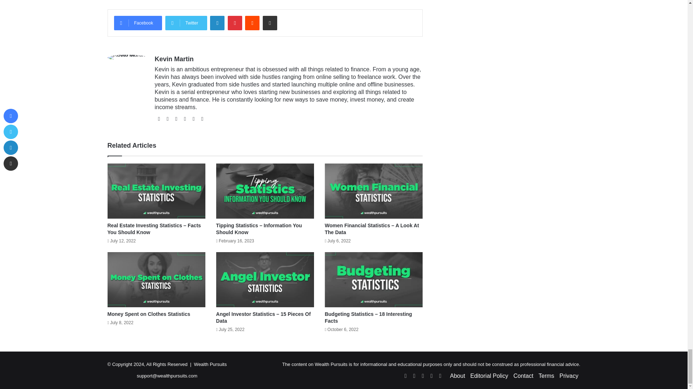  I want to click on LinkedIn, so click(217, 23).